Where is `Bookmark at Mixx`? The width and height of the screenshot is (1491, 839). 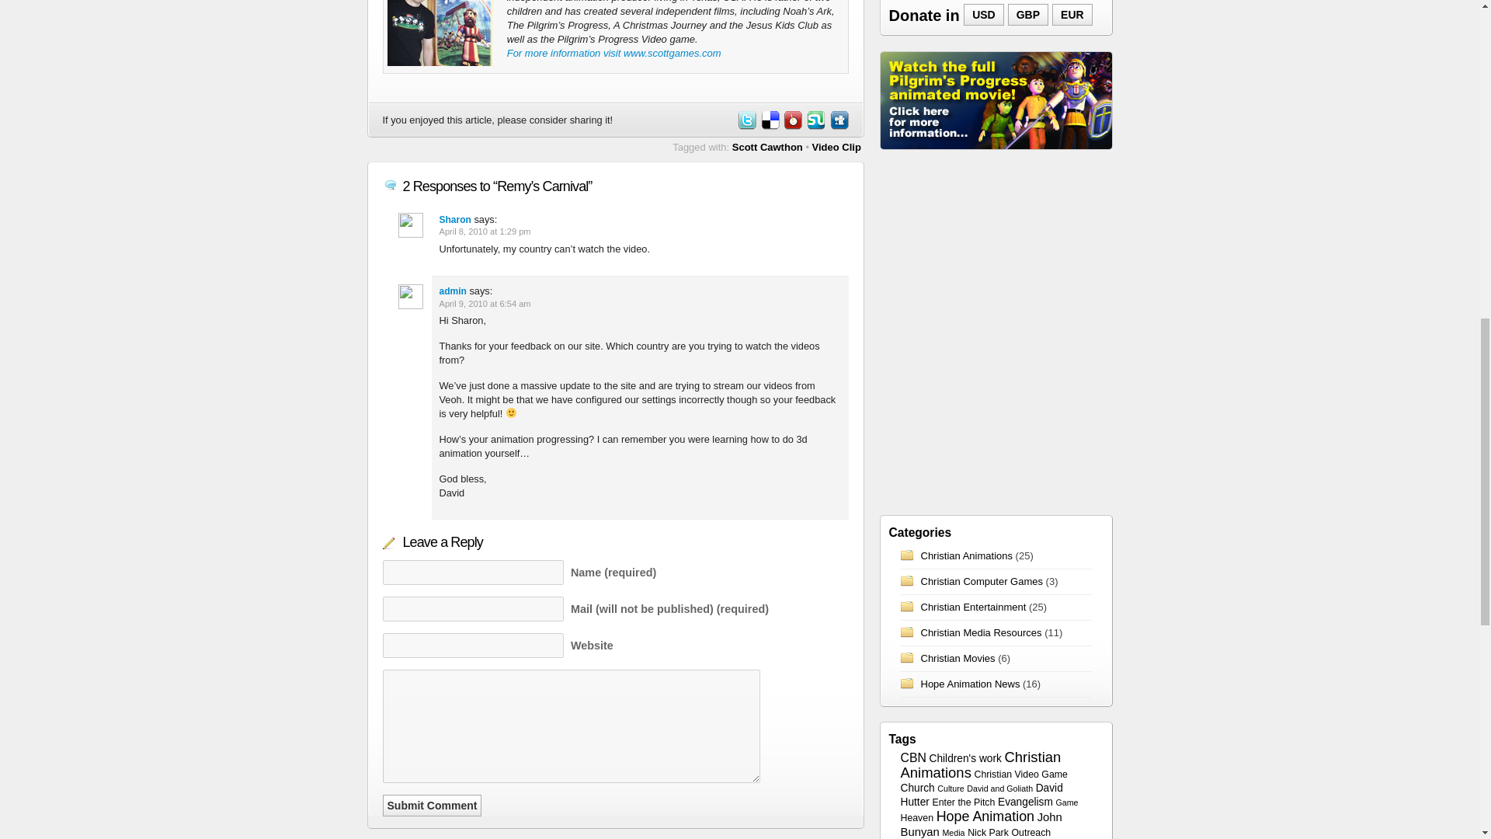
Bookmark at Mixx is located at coordinates (791, 126).